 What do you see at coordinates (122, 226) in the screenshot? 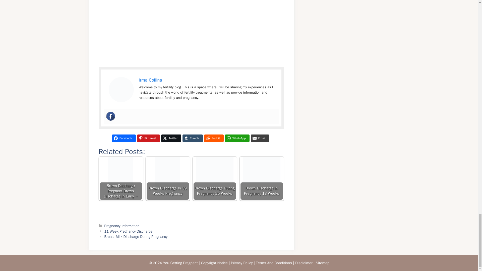
I see `Pregnancy Information` at bounding box center [122, 226].